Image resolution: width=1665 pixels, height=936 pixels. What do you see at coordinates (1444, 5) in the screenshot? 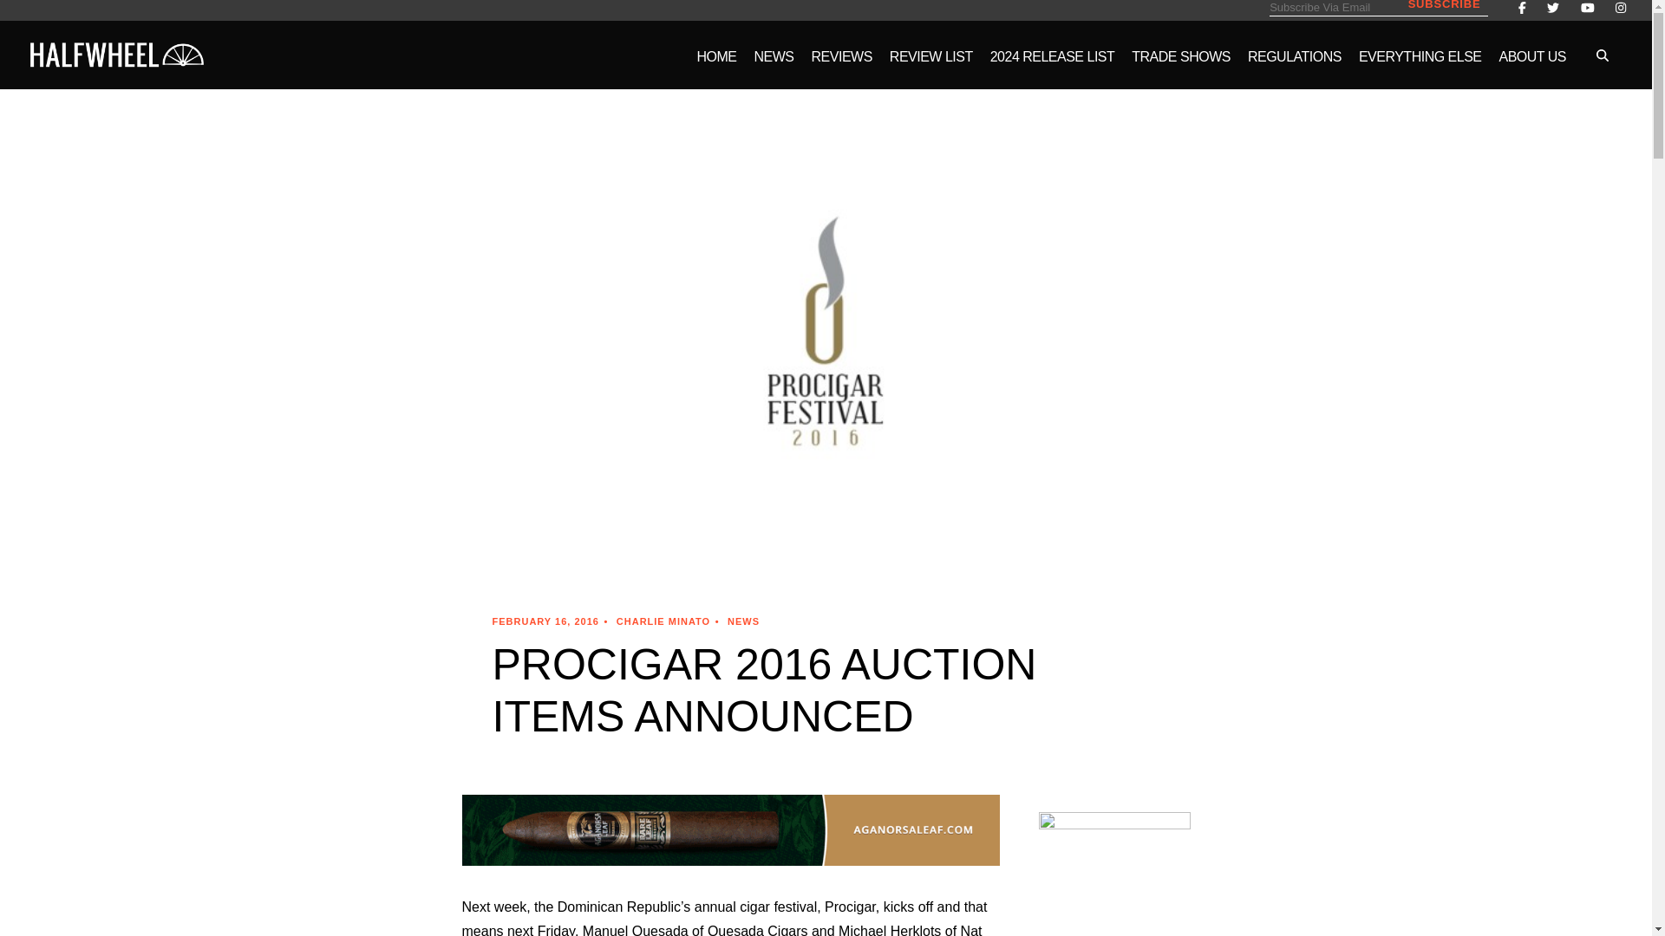
I see `SUBSCRIBE` at bounding box center [1444, 5].